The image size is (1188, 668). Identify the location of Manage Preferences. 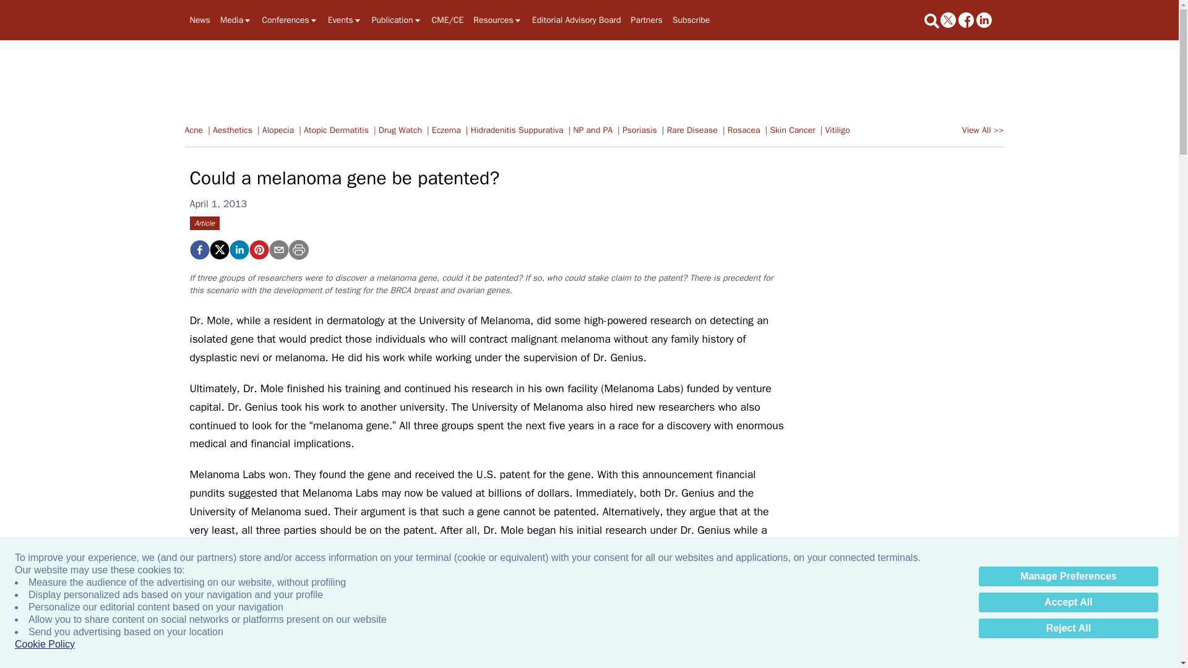
(1068, 576).